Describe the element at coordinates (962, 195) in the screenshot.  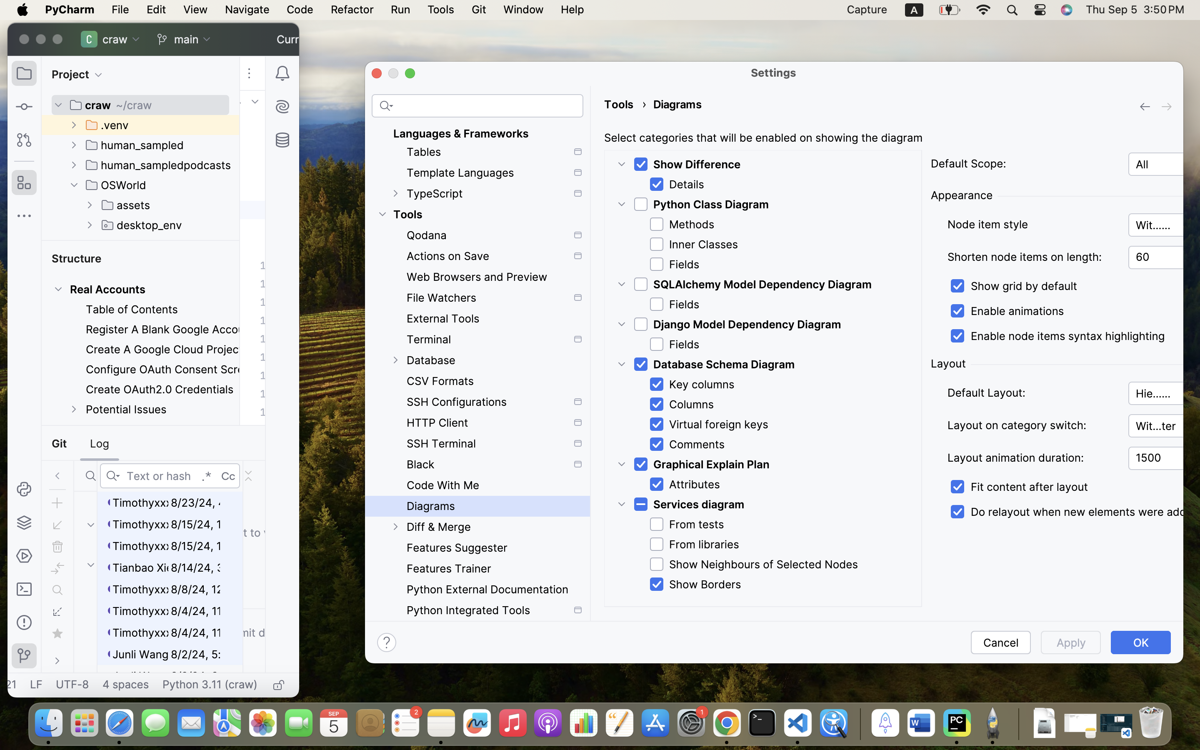
I see `Appearance` at that location.